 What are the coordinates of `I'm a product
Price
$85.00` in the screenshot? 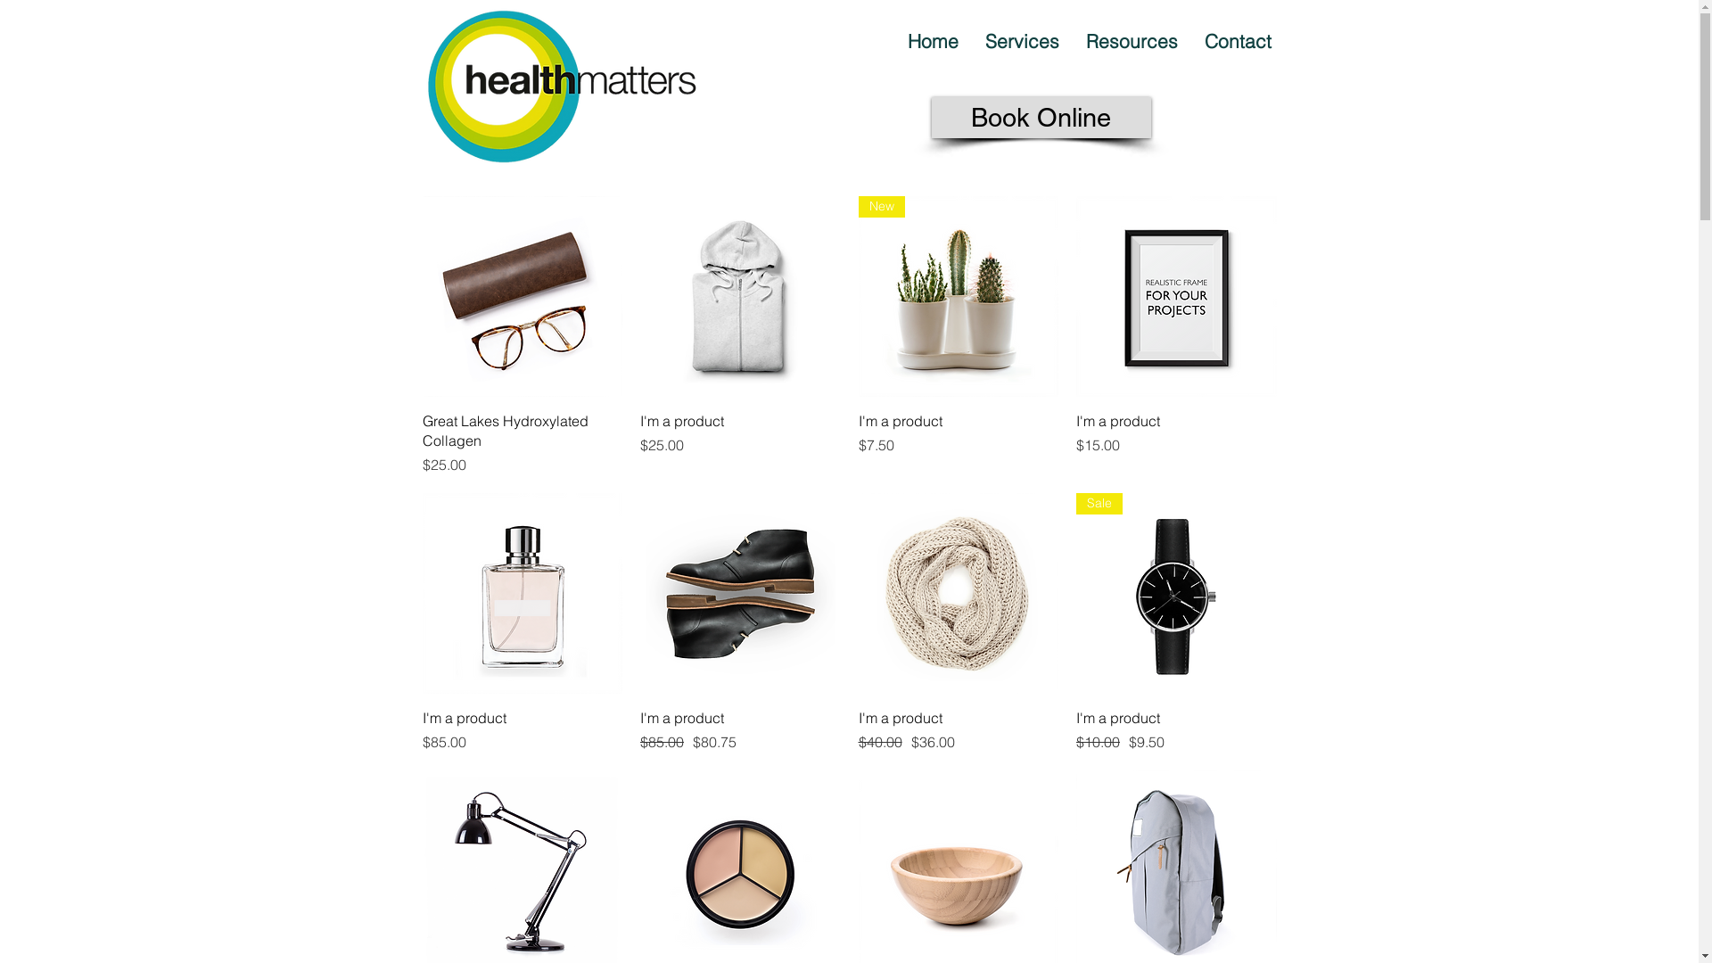 It's located at (523, 730).